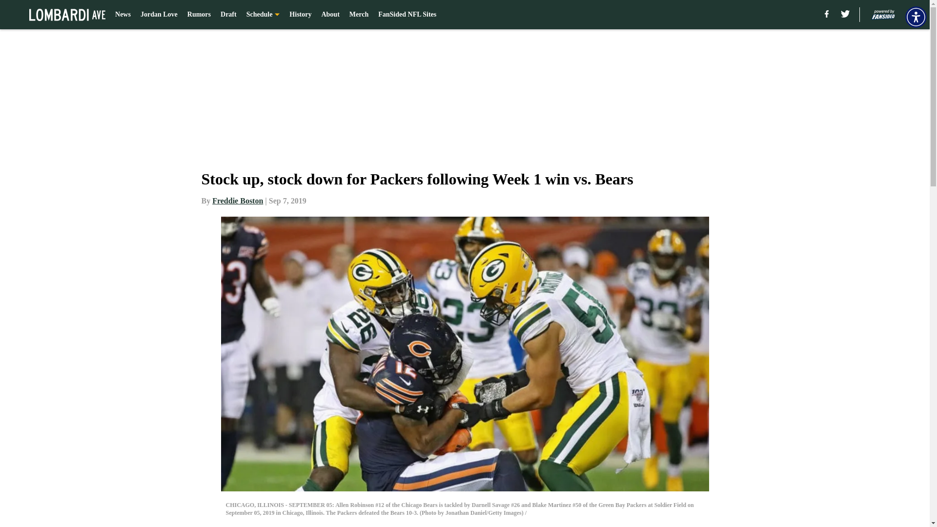 Image resolution: width=937 pixels, height=527 pixels. Describe the element at coordinates (300, 15) in the screenshot. I see `History` at that location.